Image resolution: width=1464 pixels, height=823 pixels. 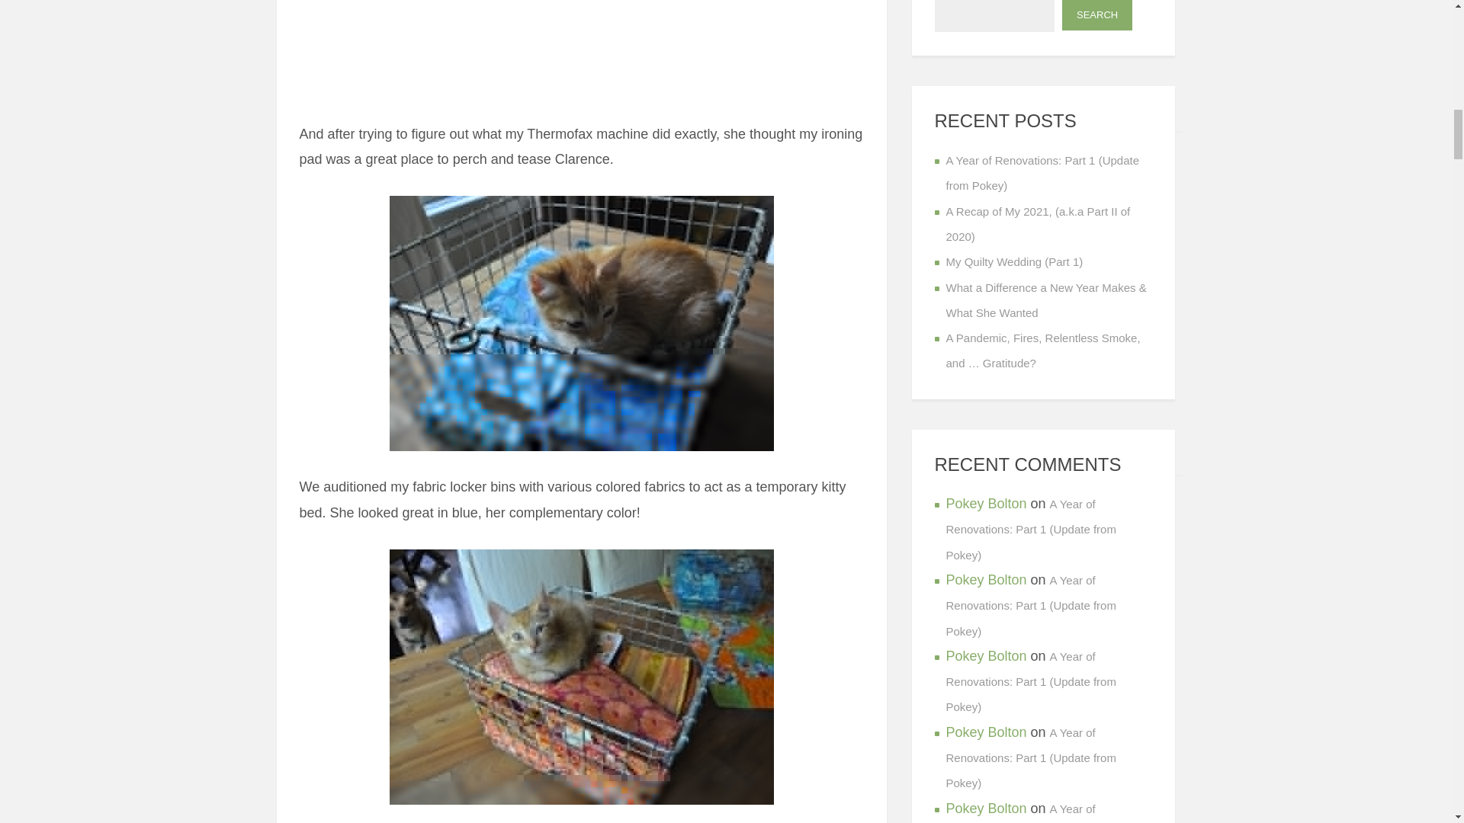 I want to click on Search, so click(x=1096, y=15).